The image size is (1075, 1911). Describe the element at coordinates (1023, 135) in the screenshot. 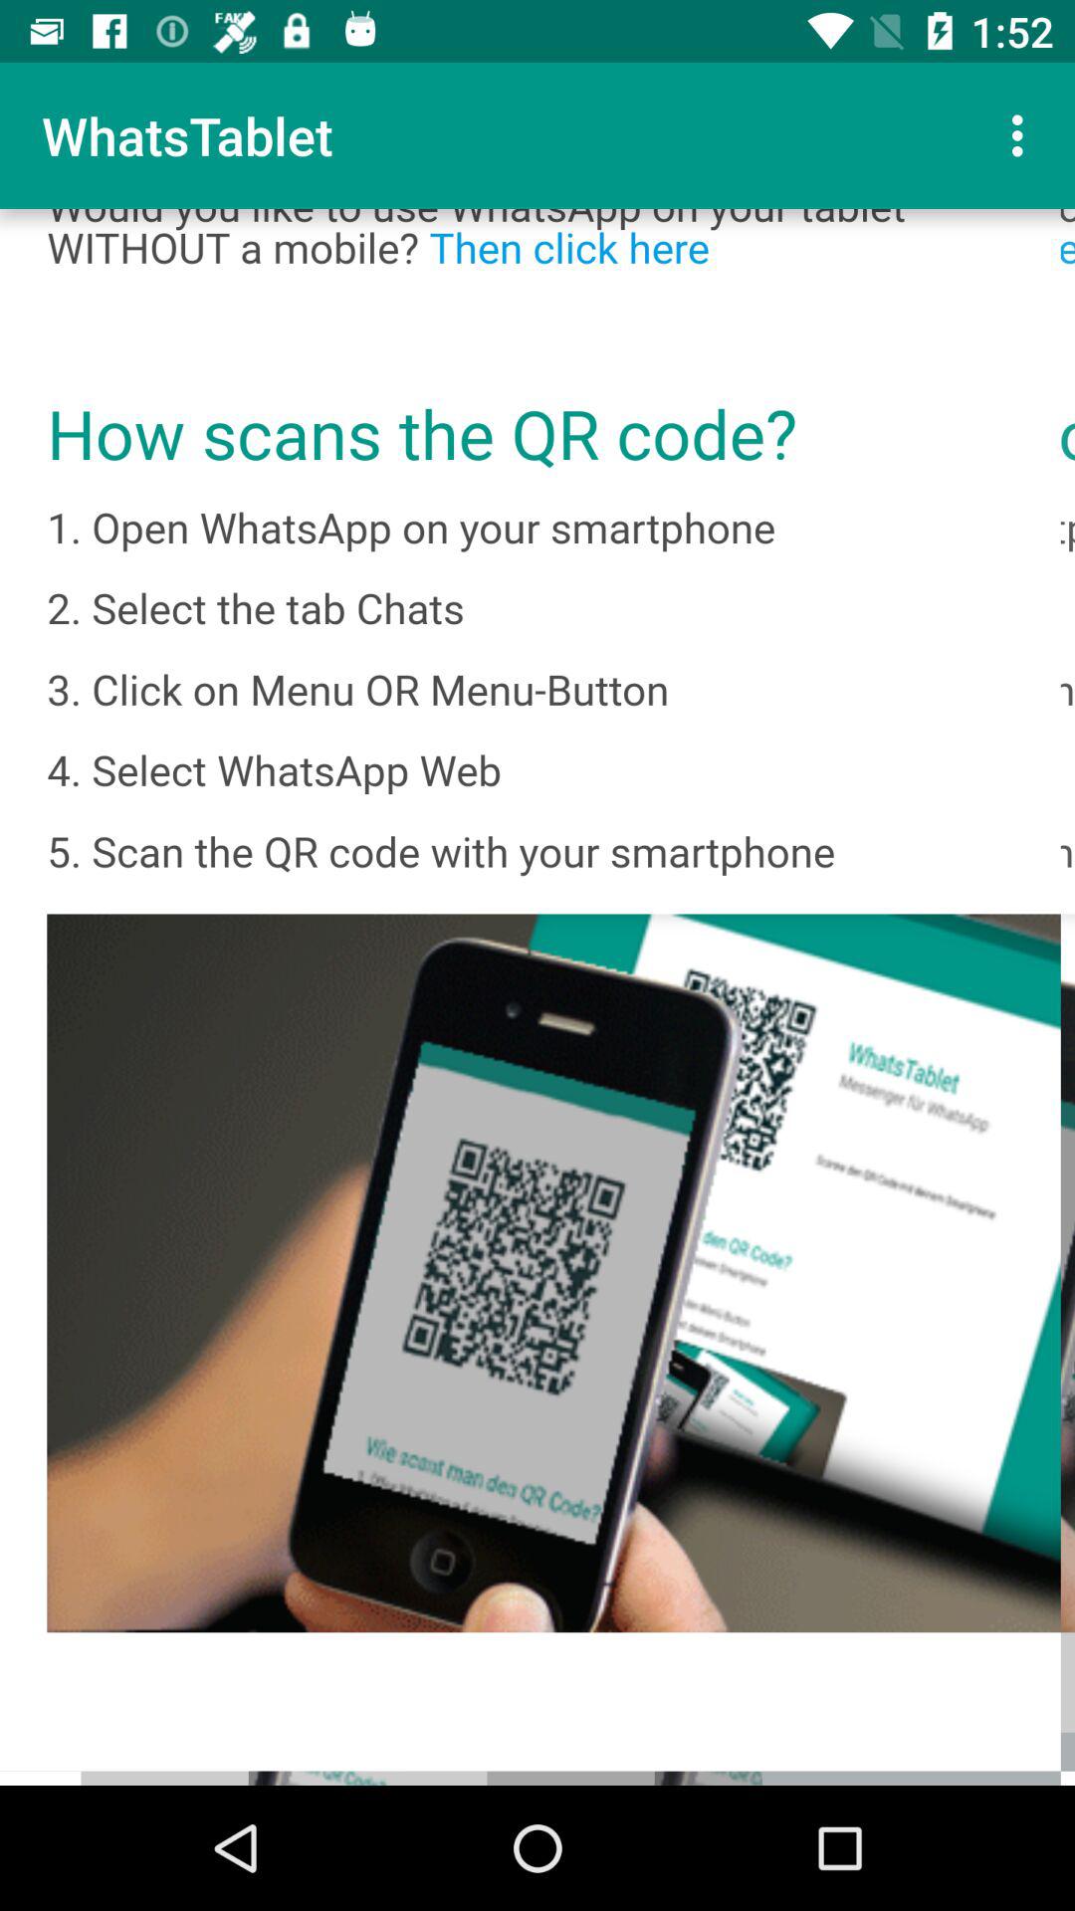

I see `launch app to the right of whatstablet item` at that location.